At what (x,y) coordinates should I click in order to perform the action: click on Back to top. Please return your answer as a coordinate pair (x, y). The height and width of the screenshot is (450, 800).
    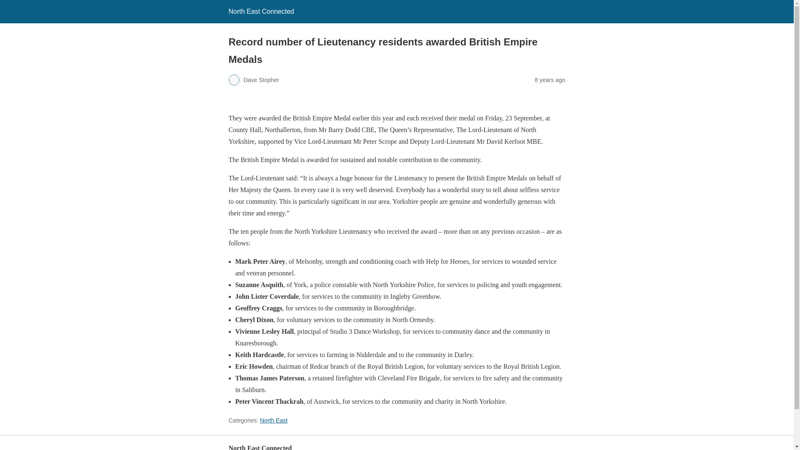
    Looking at the image, I should click on (551, 448).